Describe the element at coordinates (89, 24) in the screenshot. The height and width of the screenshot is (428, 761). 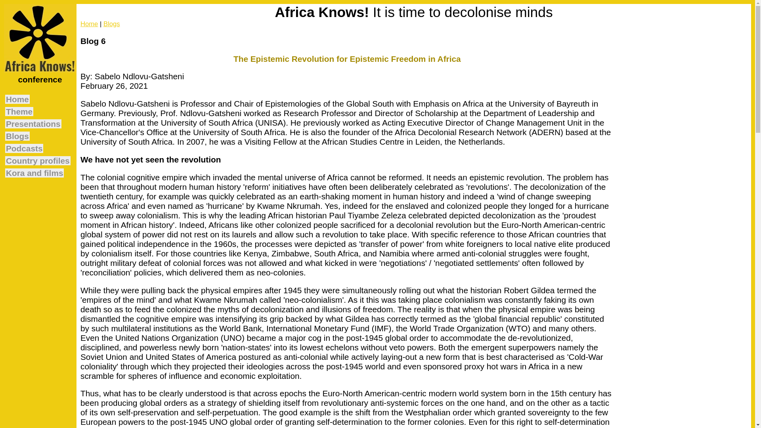
I see `Home` at that location.